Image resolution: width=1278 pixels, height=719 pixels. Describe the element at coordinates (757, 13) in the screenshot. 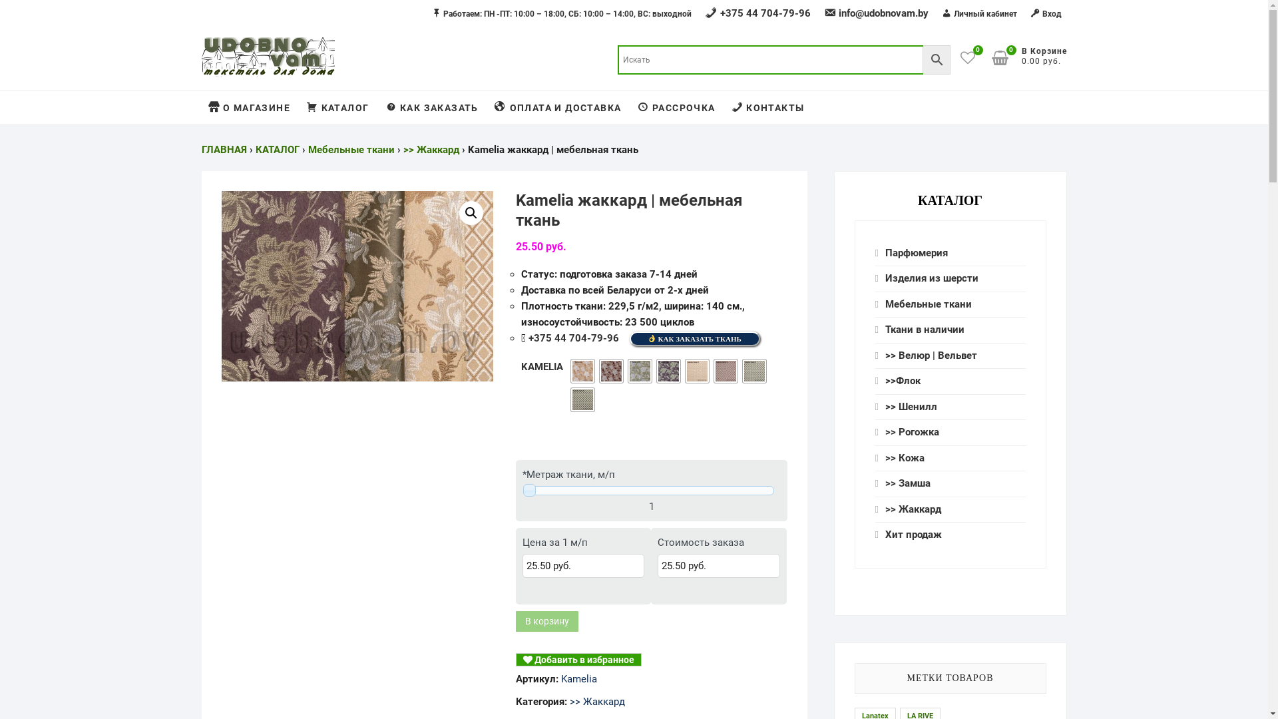

I see `+375 44 704-79-96` at that location.